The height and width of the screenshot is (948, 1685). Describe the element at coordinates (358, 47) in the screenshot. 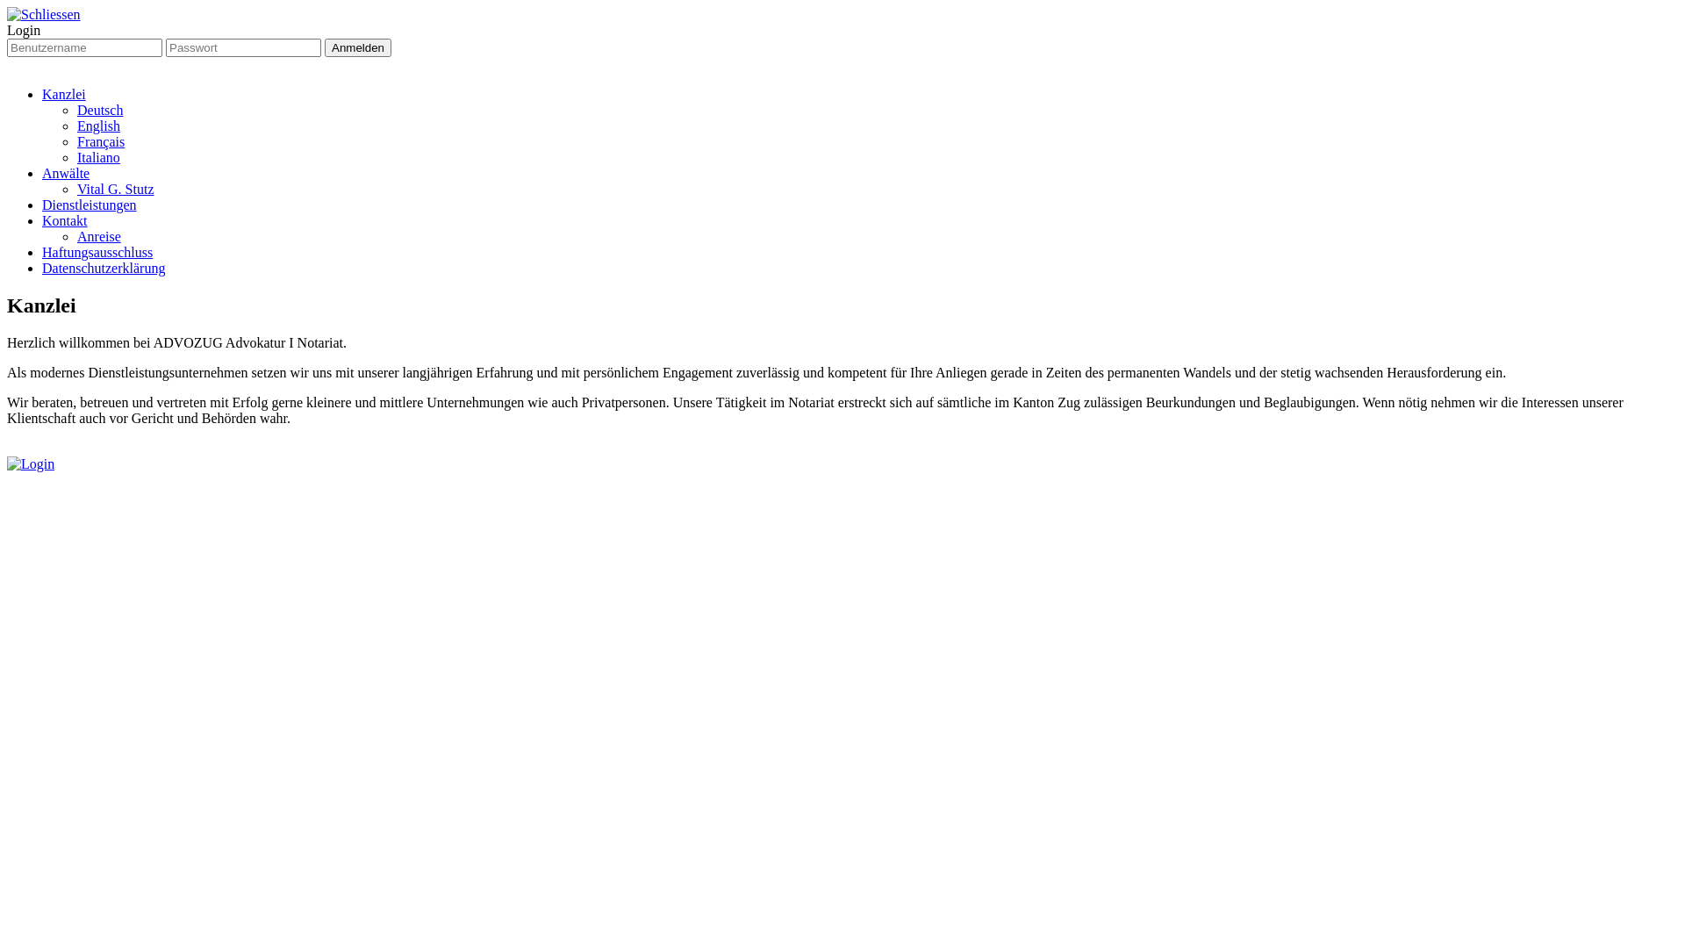

I see `Anmelden` at that location.